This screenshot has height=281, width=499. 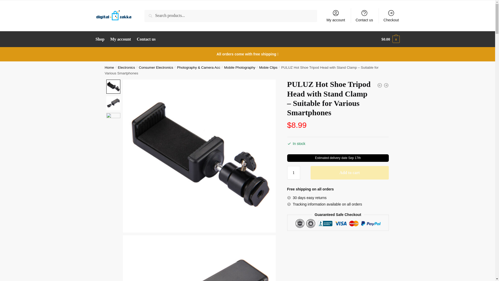 What do you see at coordinates (126, 67) in the screenshot?
I see `Electronics` at bounding box center [126, 67].